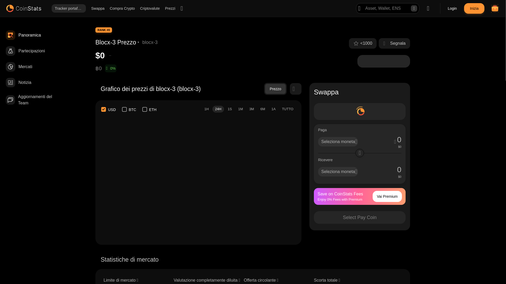  What do you see at coordinates (170, 8) in the screenshot?
I see `Prezzi` at bounding box center [170, 8].